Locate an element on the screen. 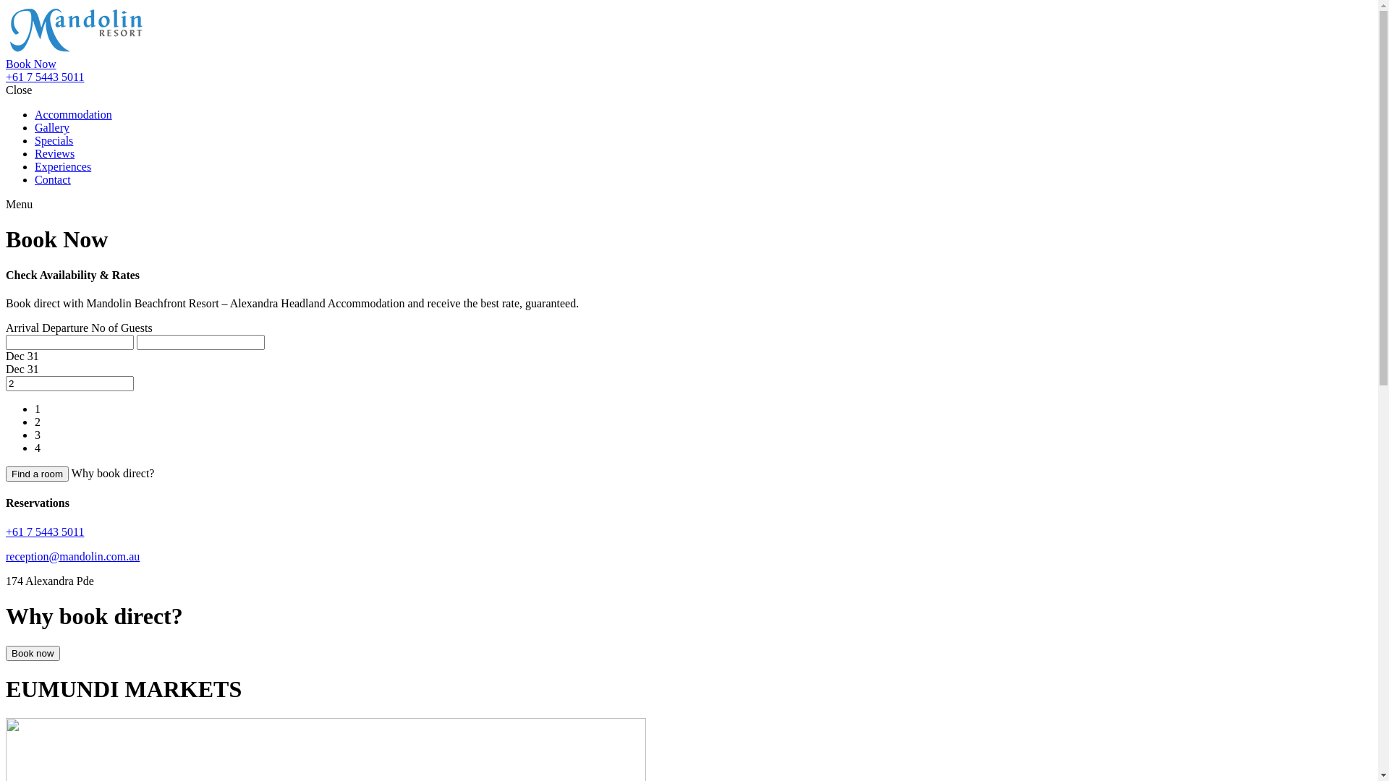 The width and height of the screenshot is (1389, 781). +61 7 5443 5011 is located at coordinates (45, 532).